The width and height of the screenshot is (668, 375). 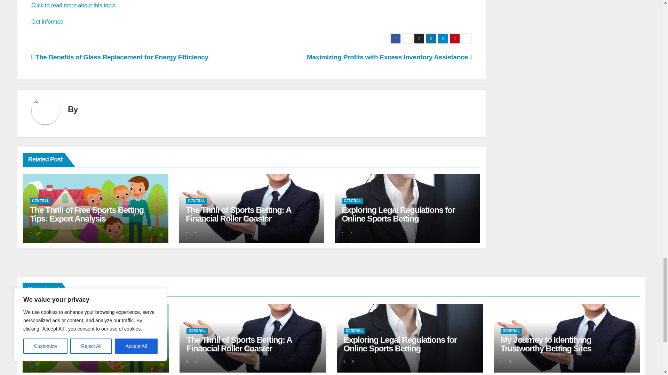 I want to click on Get informed, so click(x=47, y=22).